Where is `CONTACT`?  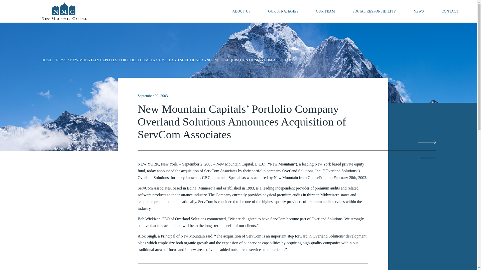
CONTACT is located at coordinates (450, 11).